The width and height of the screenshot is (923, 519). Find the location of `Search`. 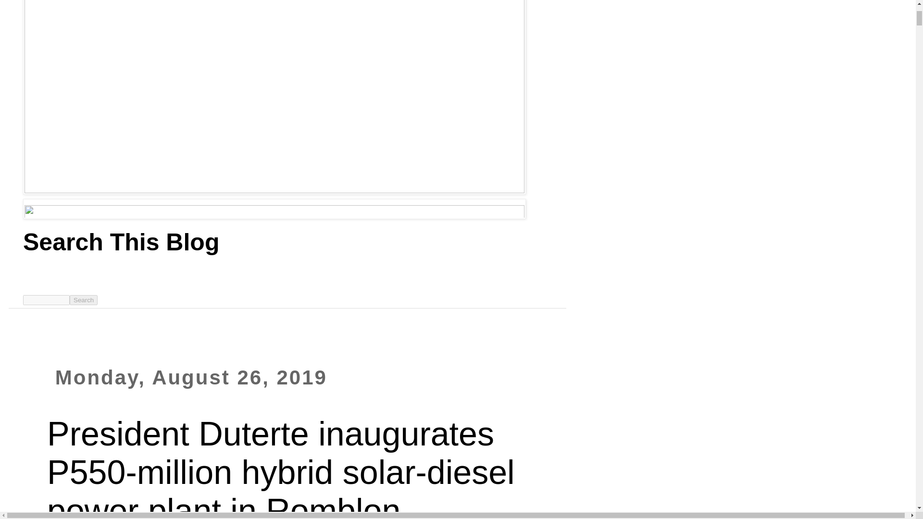

Search is located at coordinates (84, 300).